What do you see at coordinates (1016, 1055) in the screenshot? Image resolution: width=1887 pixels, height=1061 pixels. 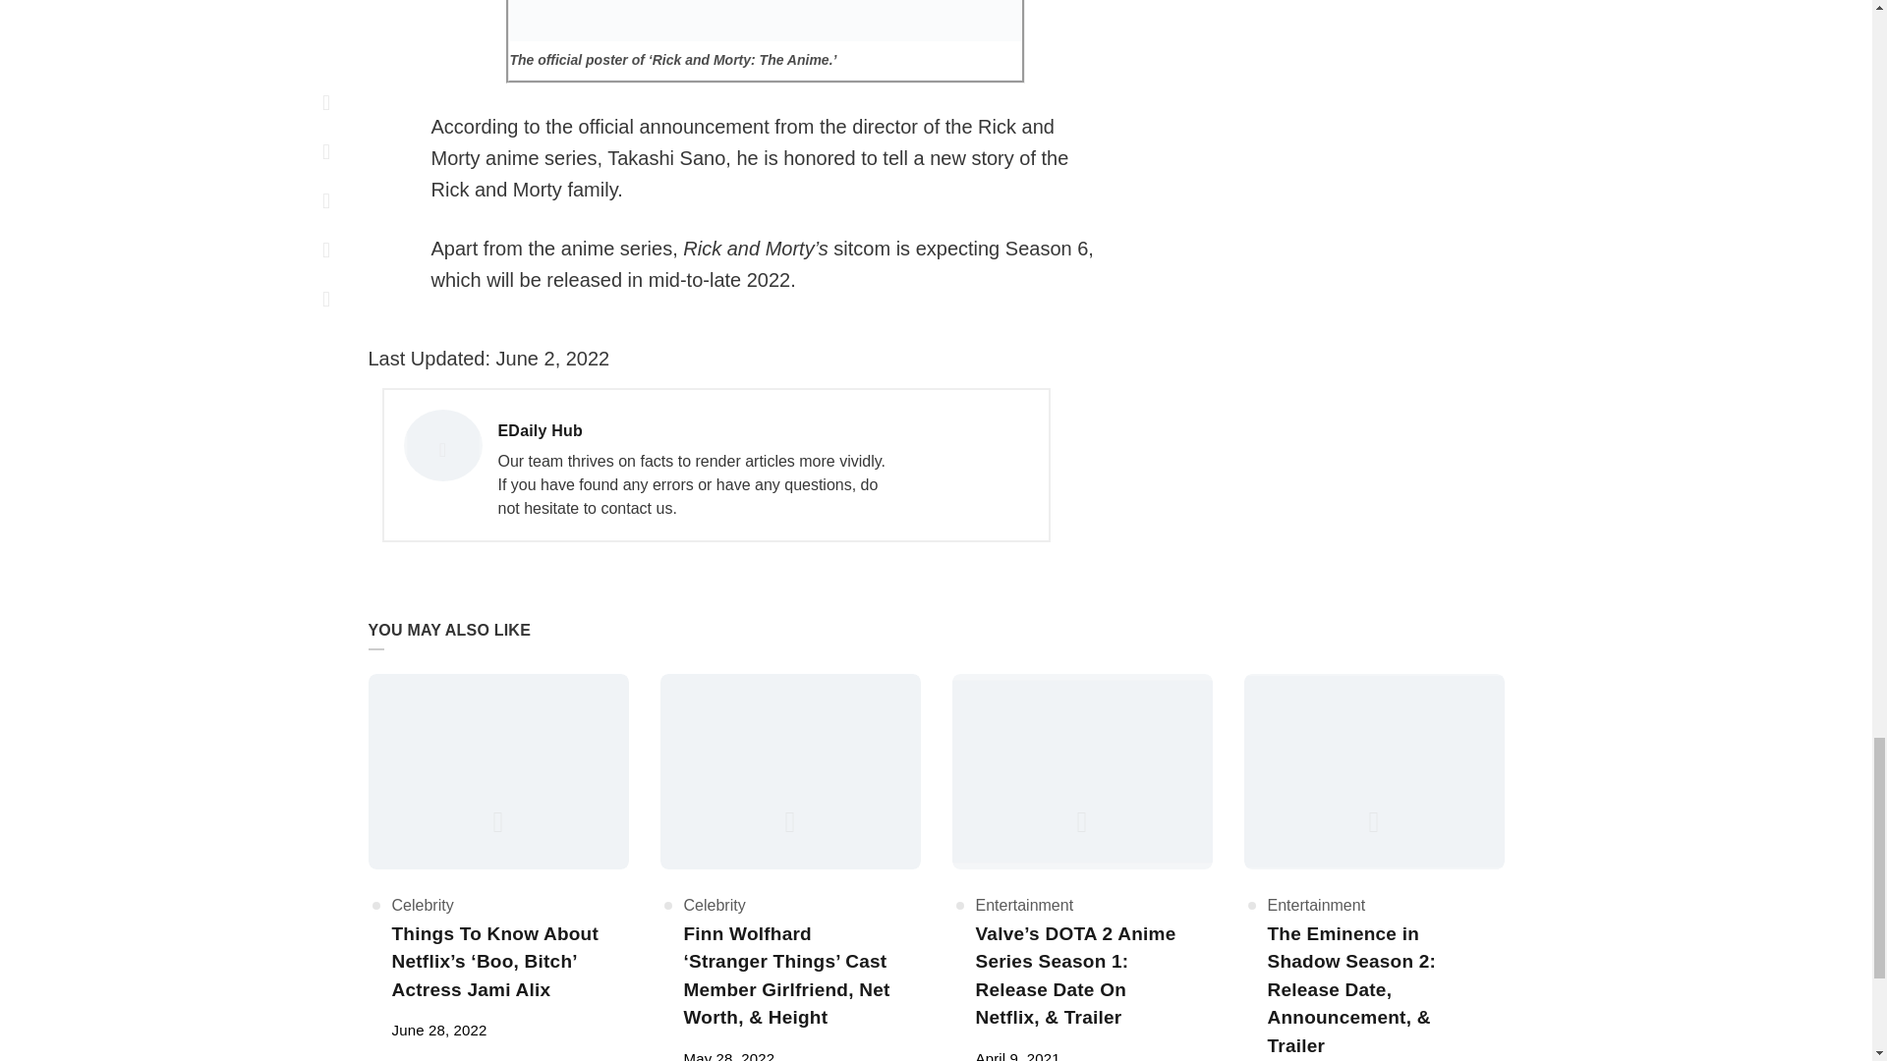 I see `June 28, 2022` at bounding box center [1016, 1055].